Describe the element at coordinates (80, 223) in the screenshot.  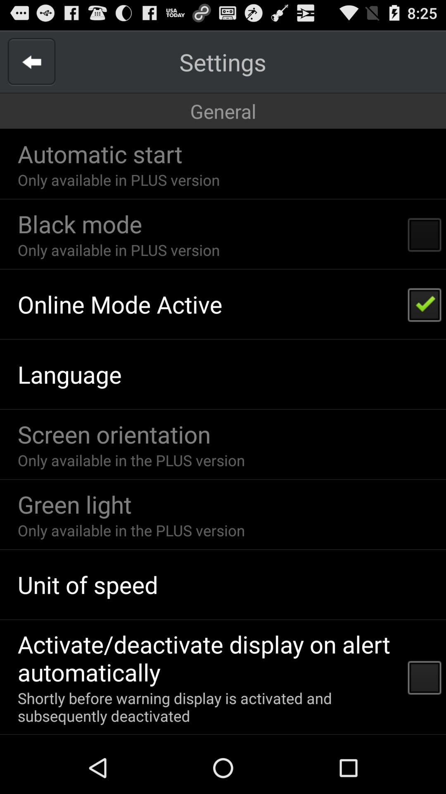
I see `select app above the only available in icon` at that location.